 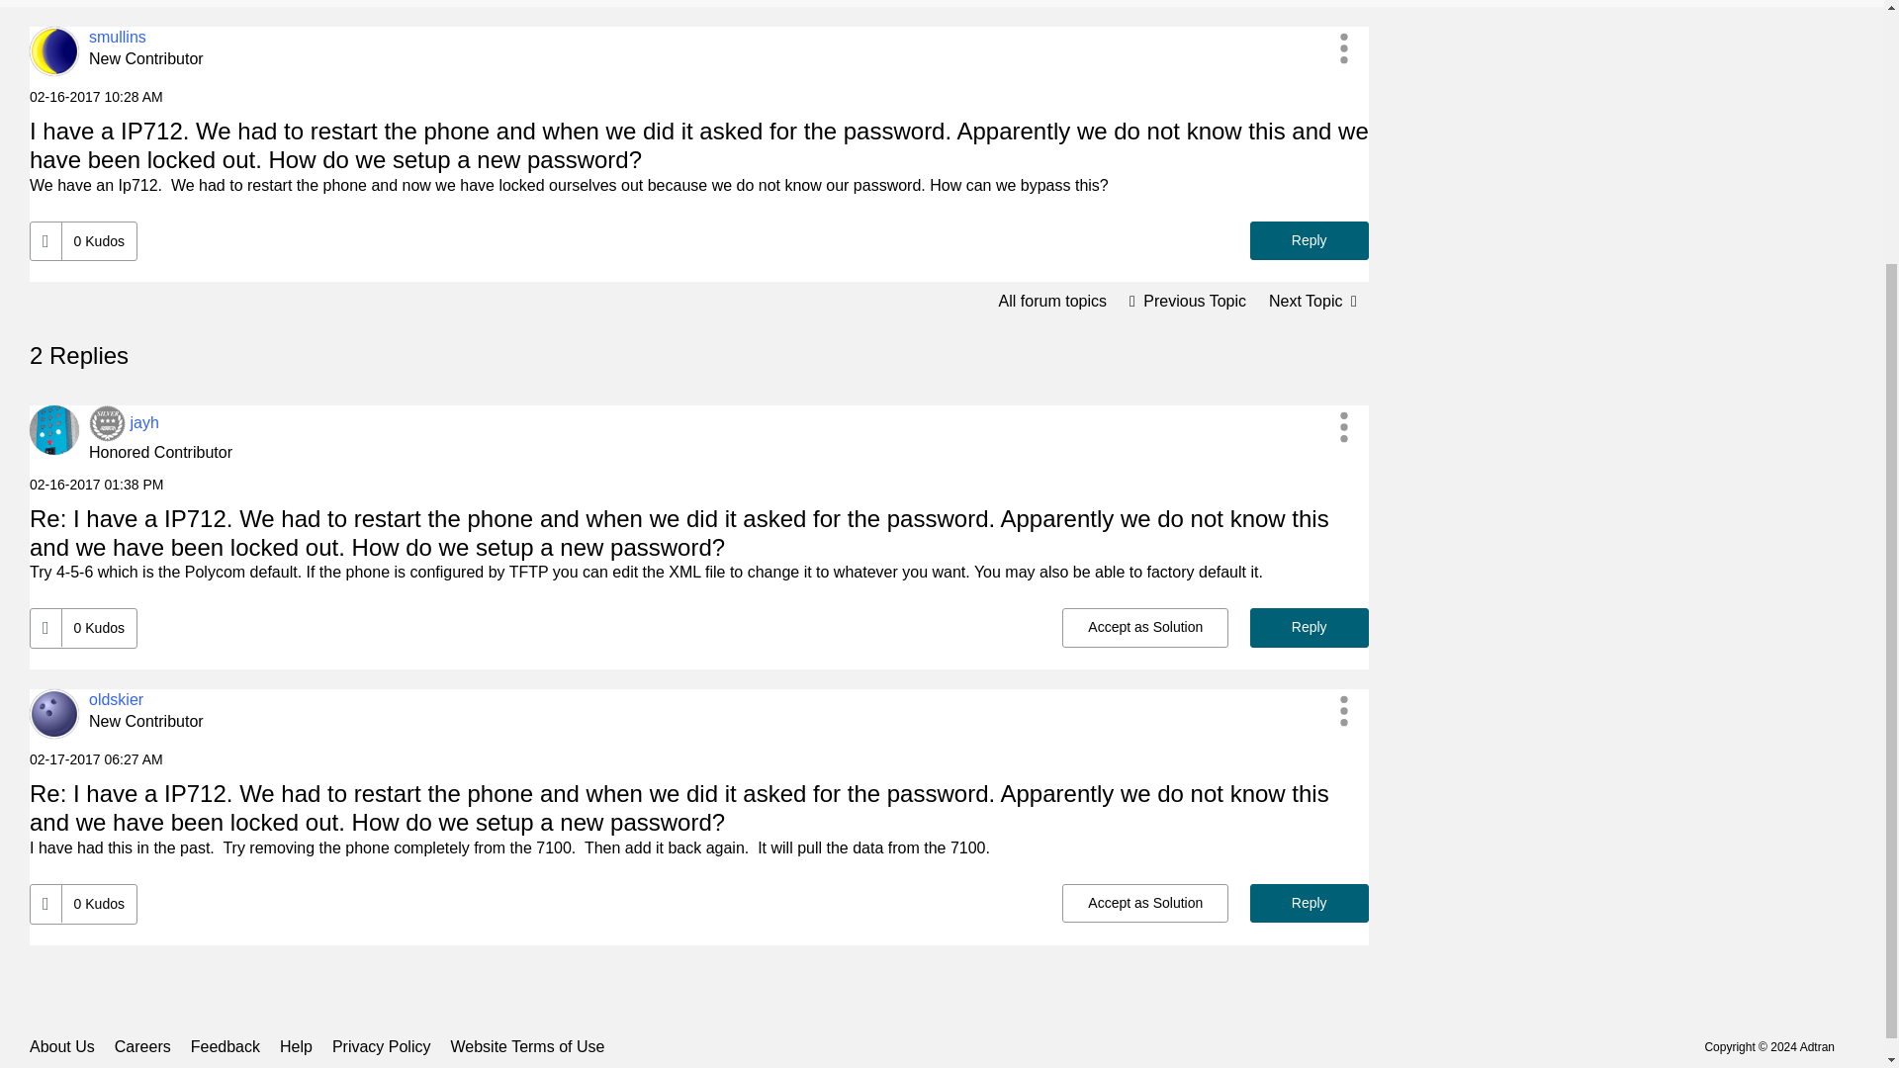 What do you see at coordinates (699, 97) in the screenshot?
I see `Posted on` at bounding box center [699, 97].